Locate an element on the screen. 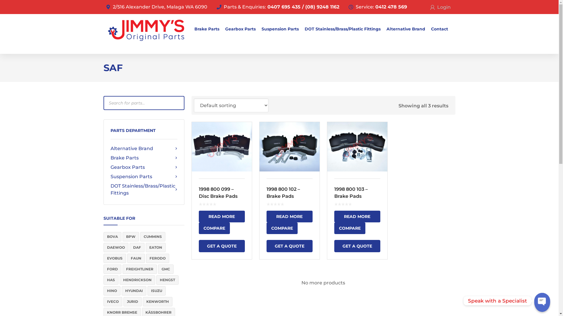 The width and height of the screenshot is (563, 316). FAUN is located at coordinates (136, 258).